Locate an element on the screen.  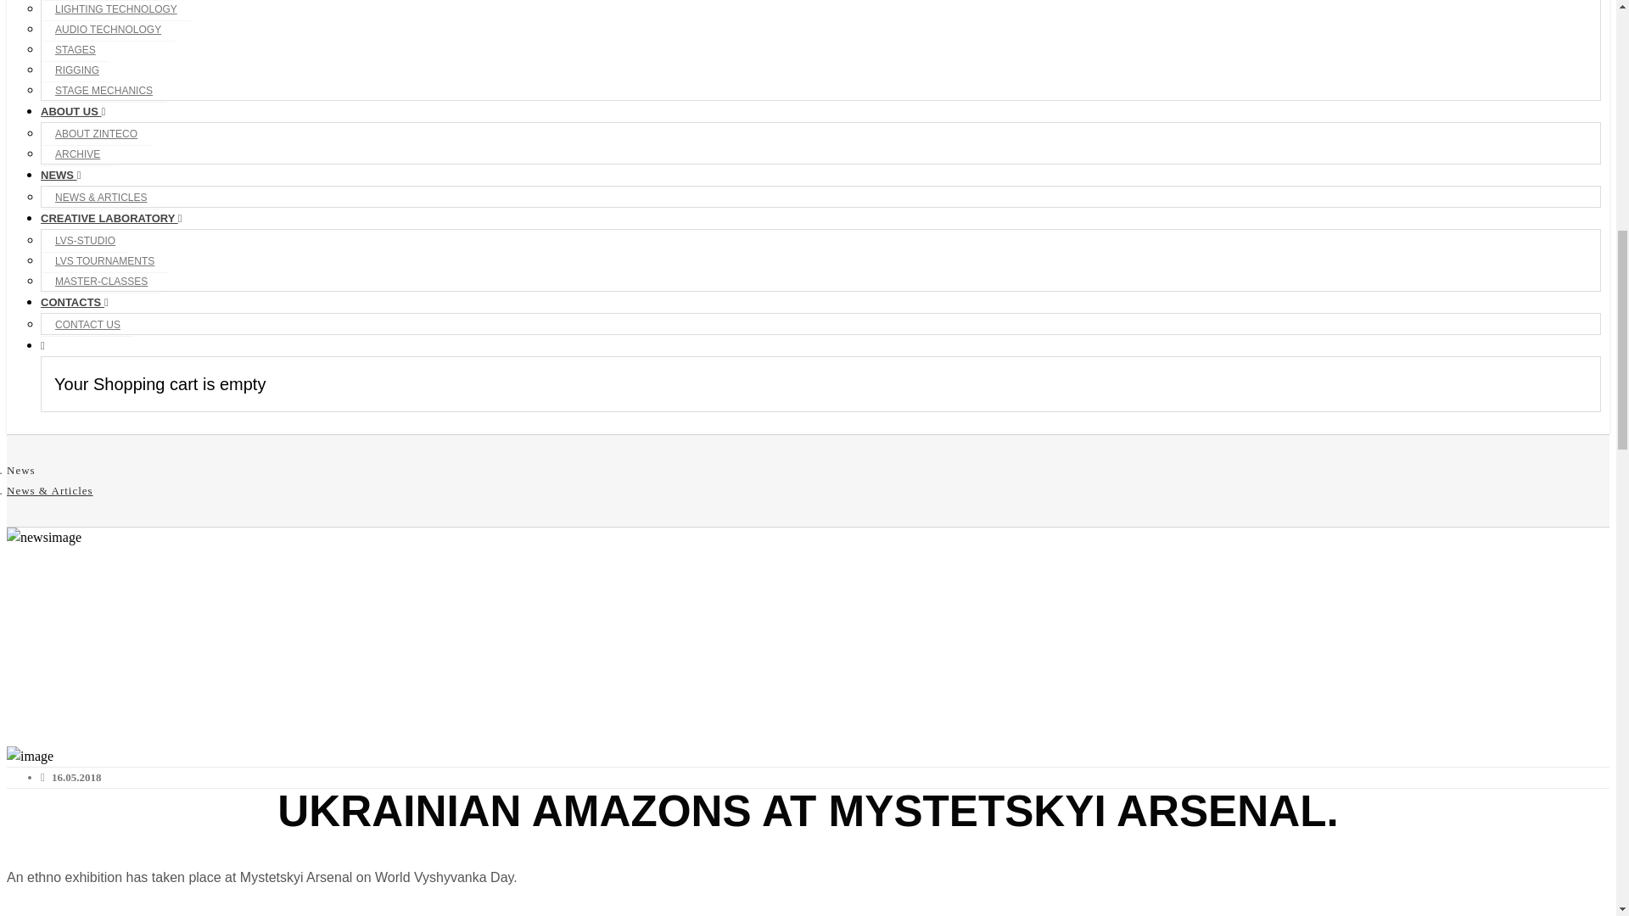
STAGE MECHANICS is located at coordinates (104, 90).